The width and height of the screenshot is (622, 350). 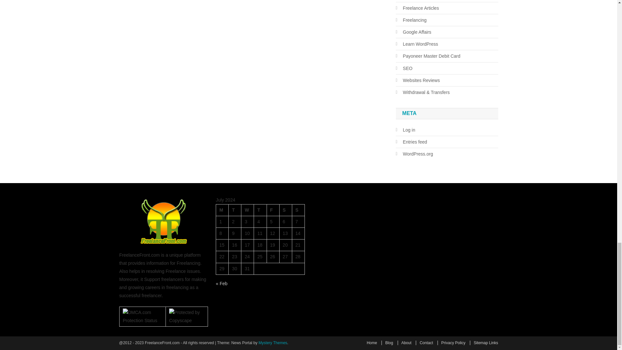 What do you see at coordinates (235, 210) in the screenshot?
I see `Tuesday` at bounding box center [235, 210].